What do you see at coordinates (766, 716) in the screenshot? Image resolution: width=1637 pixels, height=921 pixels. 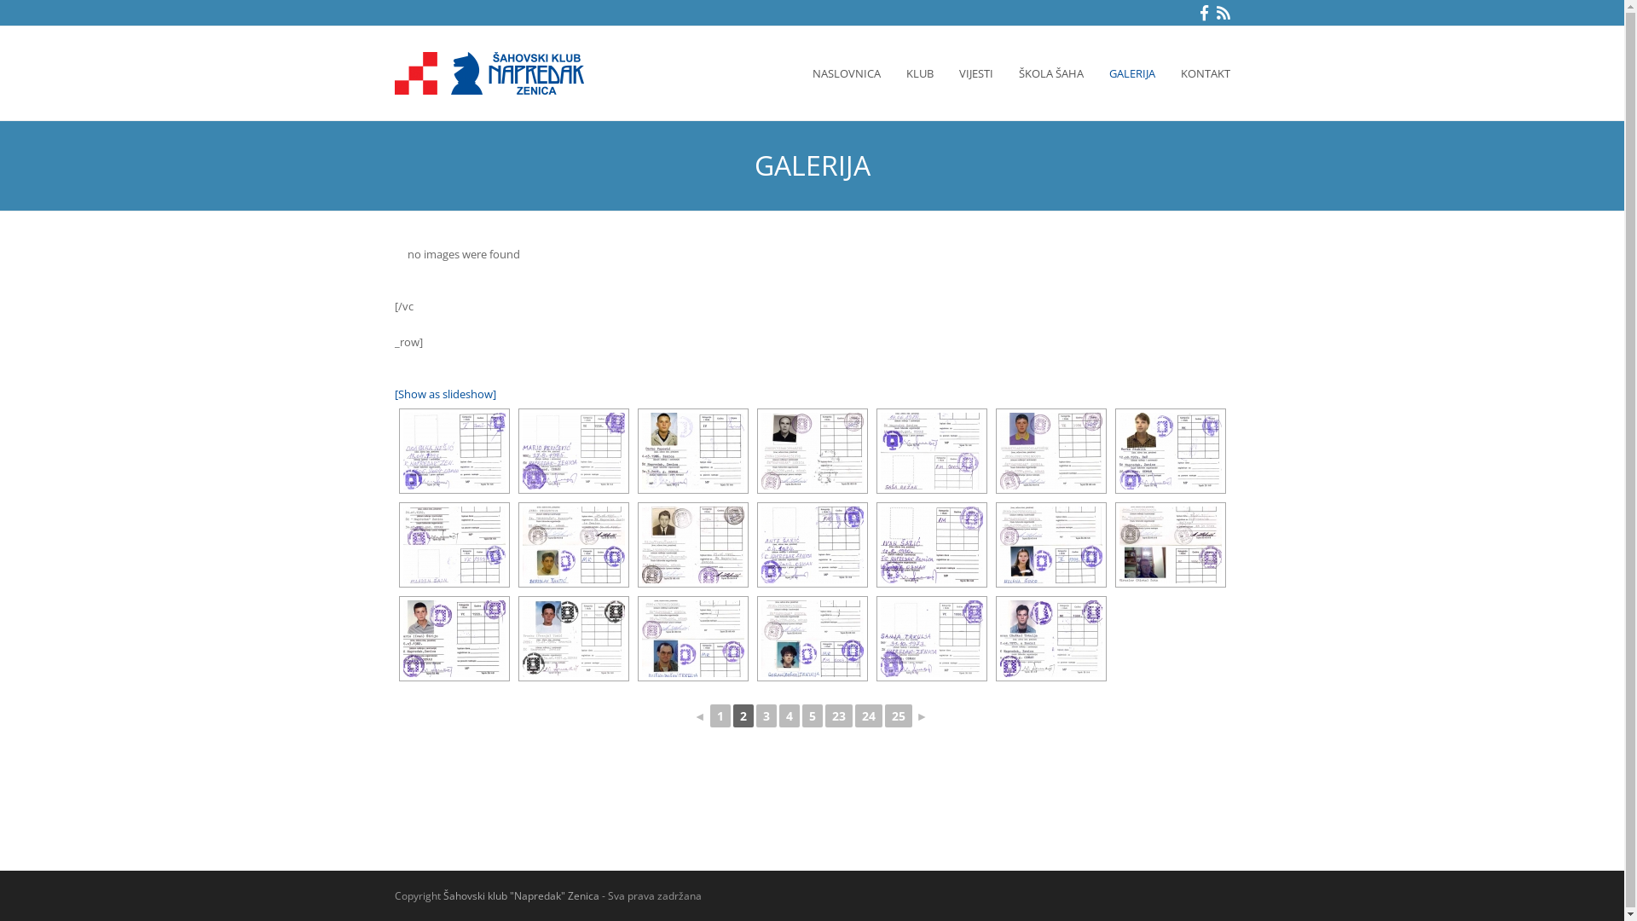 I see `3` at bounding box center [766, 716].